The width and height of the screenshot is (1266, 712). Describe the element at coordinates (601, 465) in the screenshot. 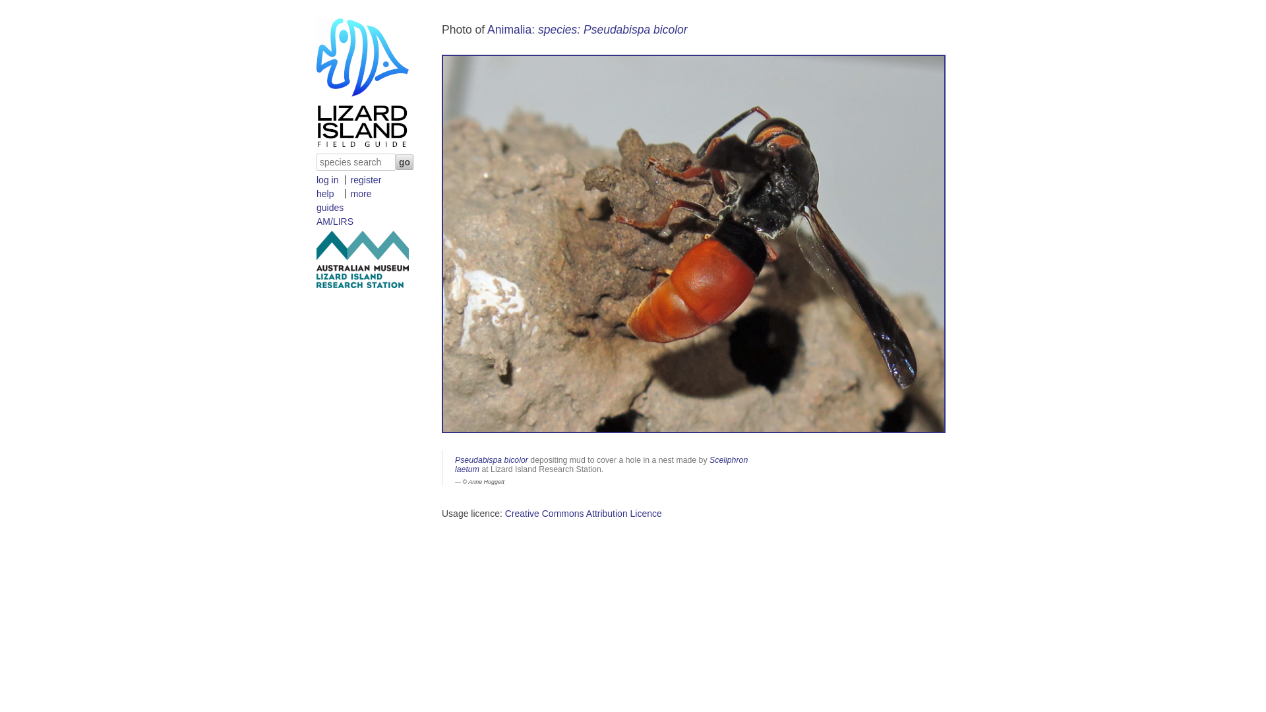

I see `Sceliphron laetum` at that location.